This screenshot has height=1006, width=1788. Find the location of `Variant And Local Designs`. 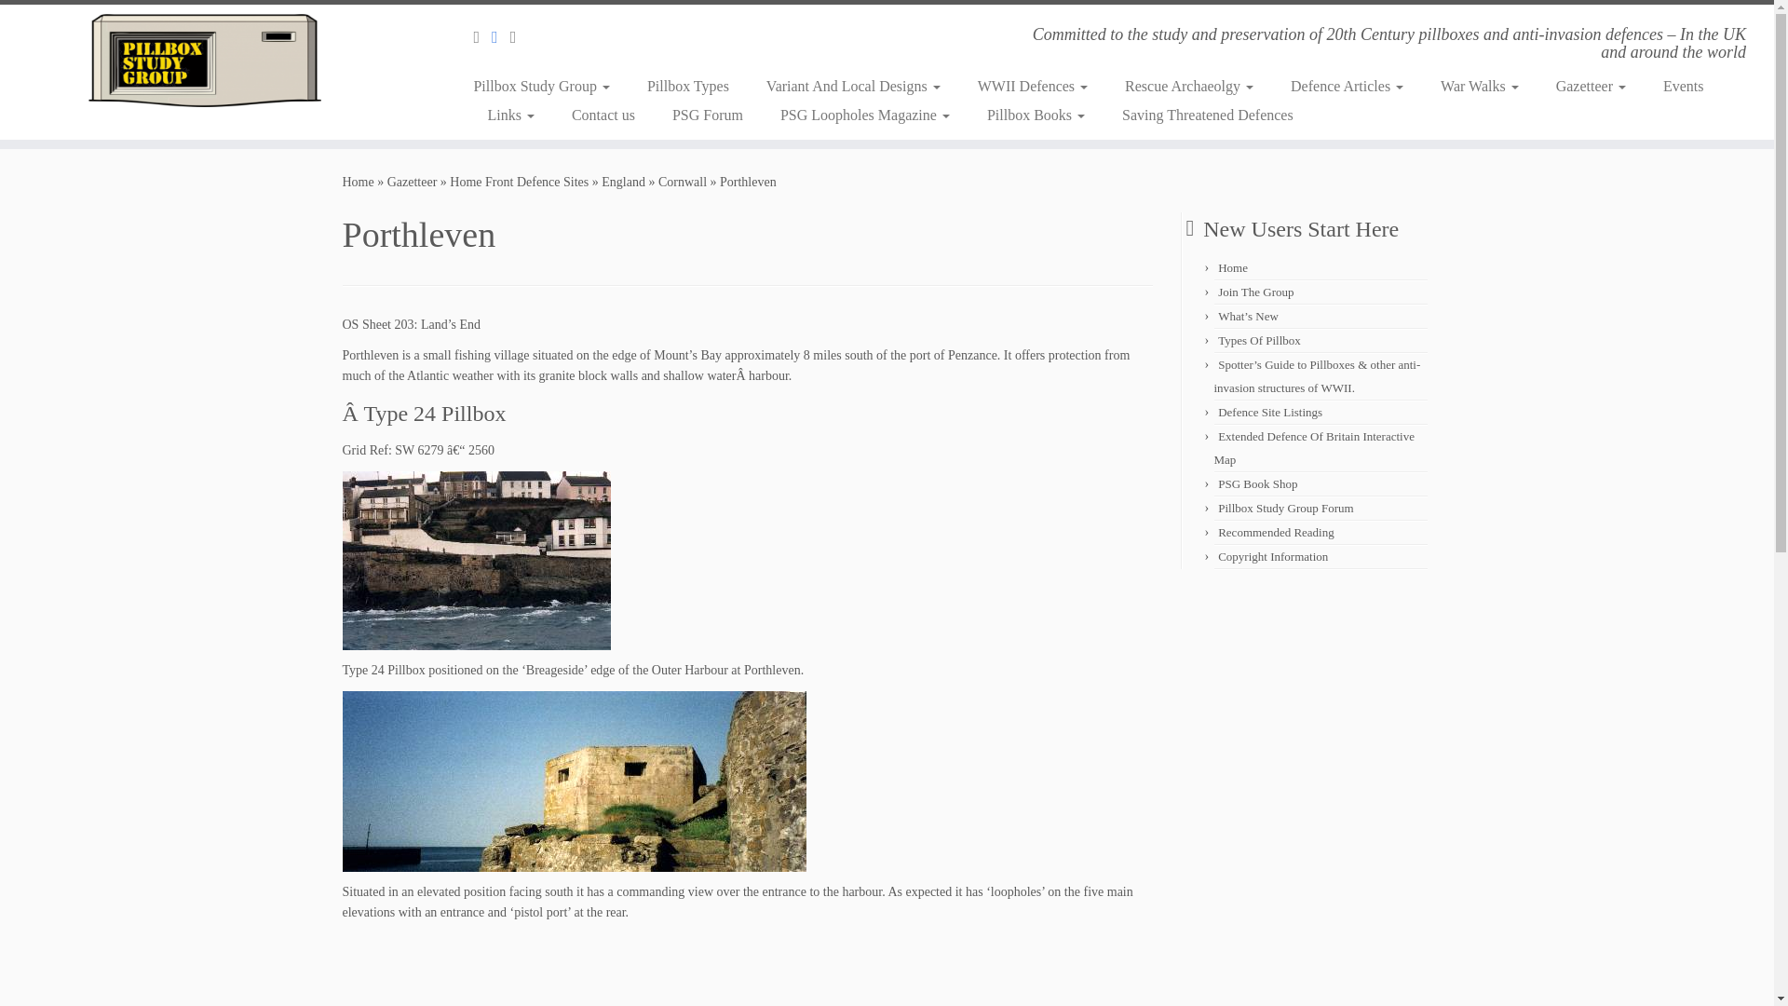

Variant And Local Designs is located at coordinates (853, 86).